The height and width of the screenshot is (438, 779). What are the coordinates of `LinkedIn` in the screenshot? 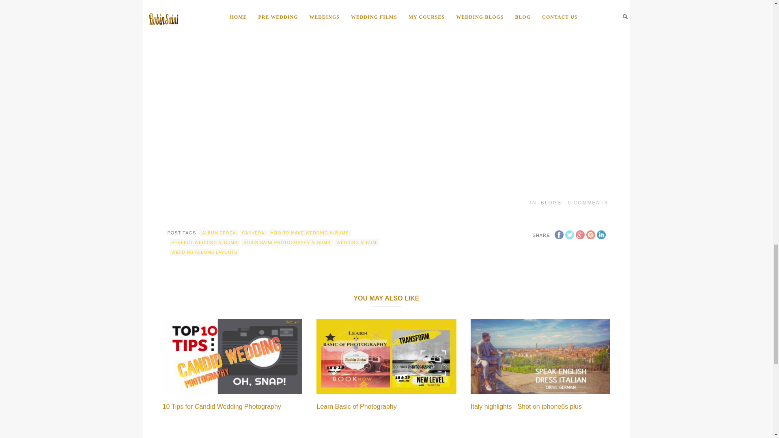 It's located at (600, 234).